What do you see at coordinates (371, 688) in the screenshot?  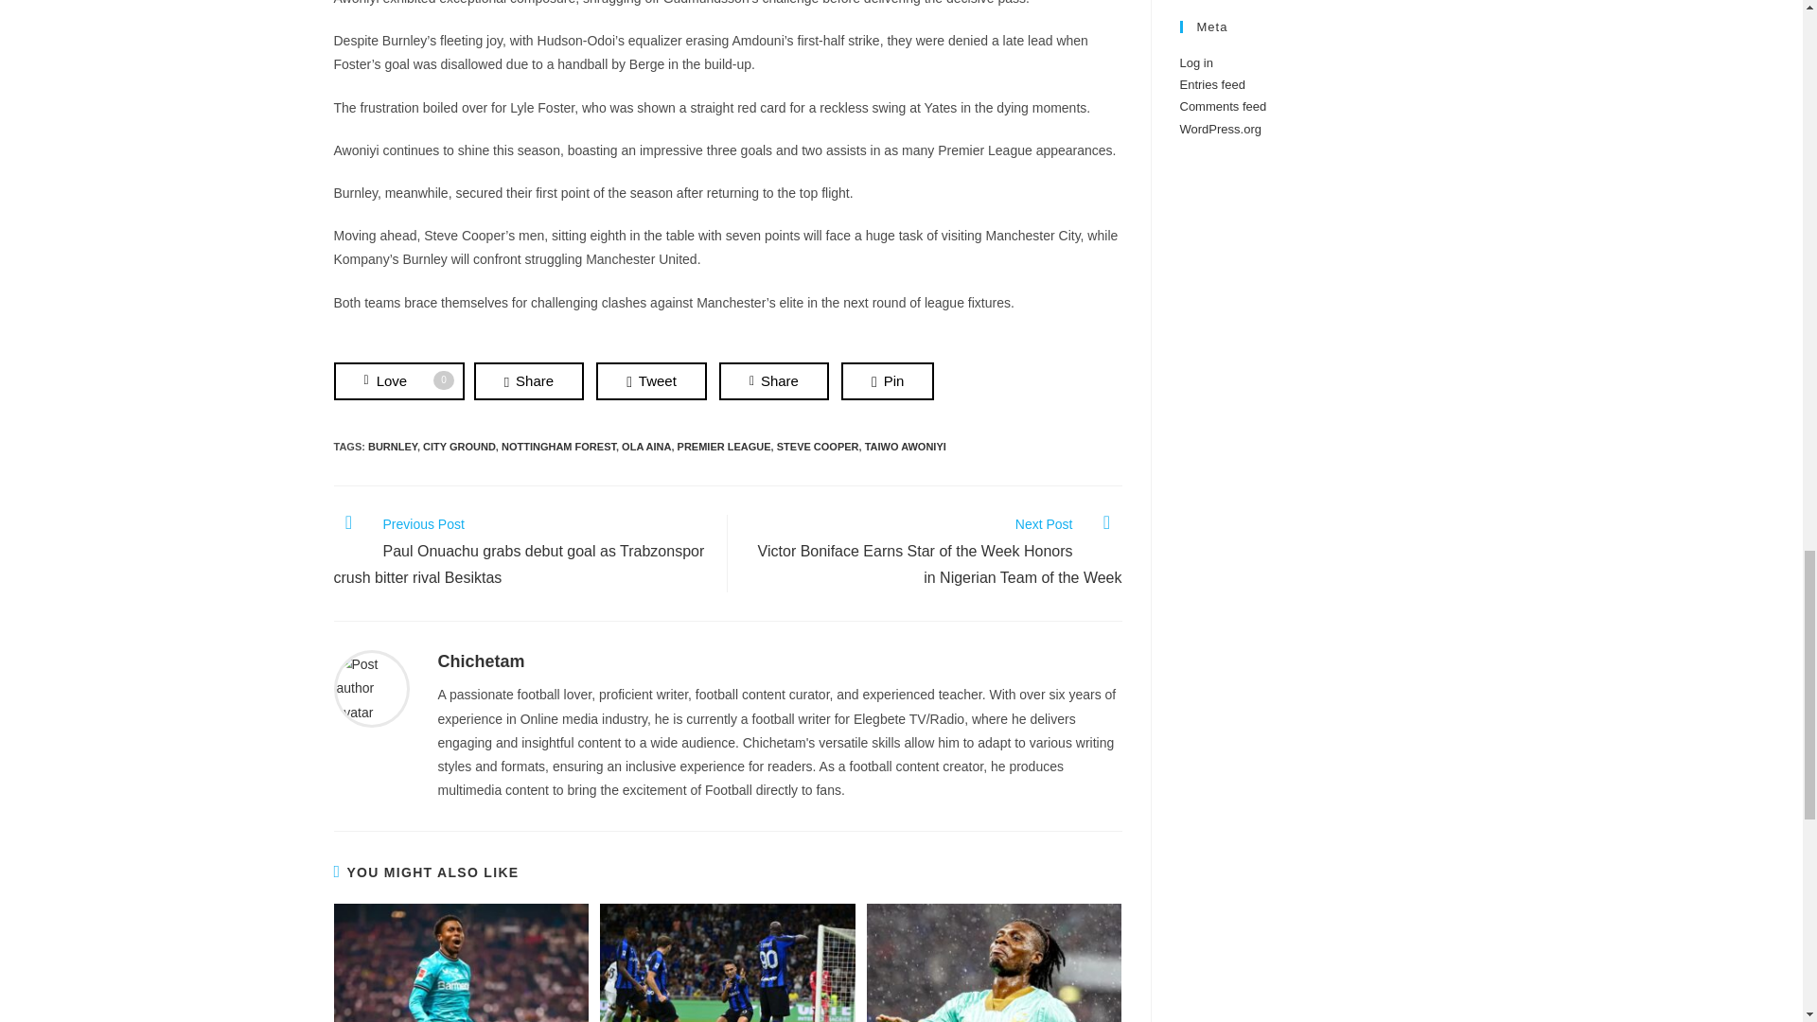 I see `Visit author page` at bounding box center [371, 688].